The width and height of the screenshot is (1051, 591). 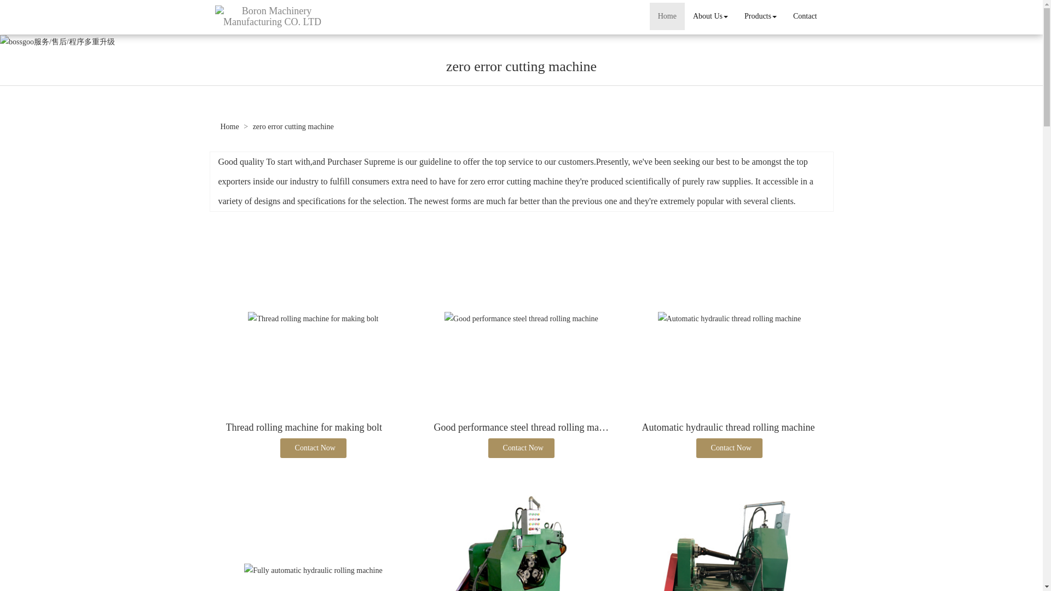 What do you see at coordinates (527, 427) in the screenshot?
I see `Good performance steel thread rolling machine` at bounding box center [527, 427].